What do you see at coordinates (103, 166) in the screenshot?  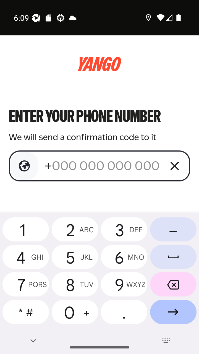 I see `+` at bounding box center [103, 166].